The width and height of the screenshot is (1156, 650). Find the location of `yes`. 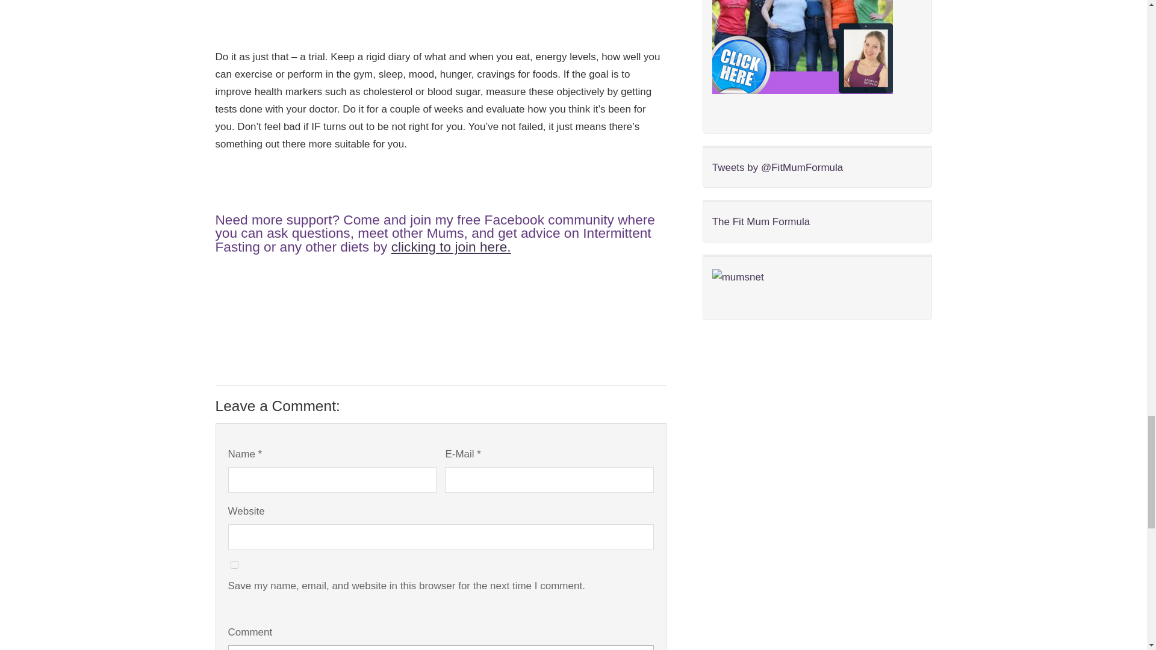

yes is located at coordinates (234, 565).